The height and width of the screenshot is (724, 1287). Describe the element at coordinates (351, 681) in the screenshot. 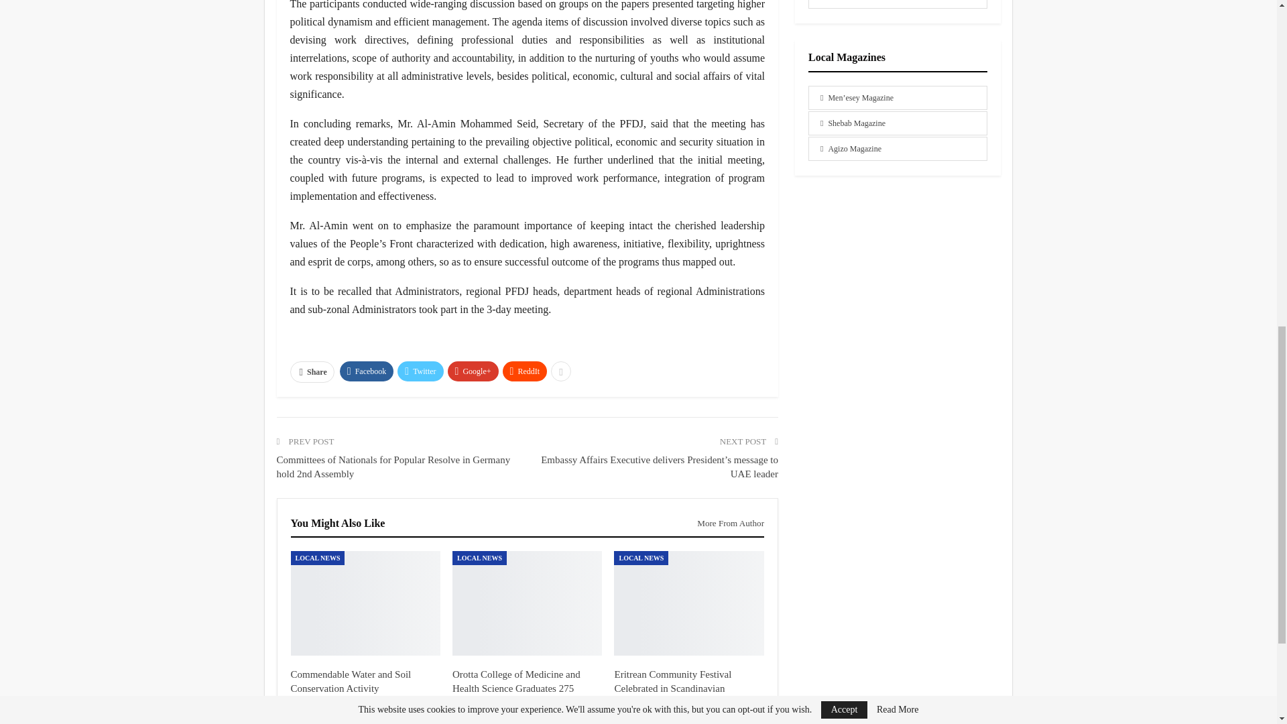

I see `Commendable Water and Soil Conservation Activity` at that location.